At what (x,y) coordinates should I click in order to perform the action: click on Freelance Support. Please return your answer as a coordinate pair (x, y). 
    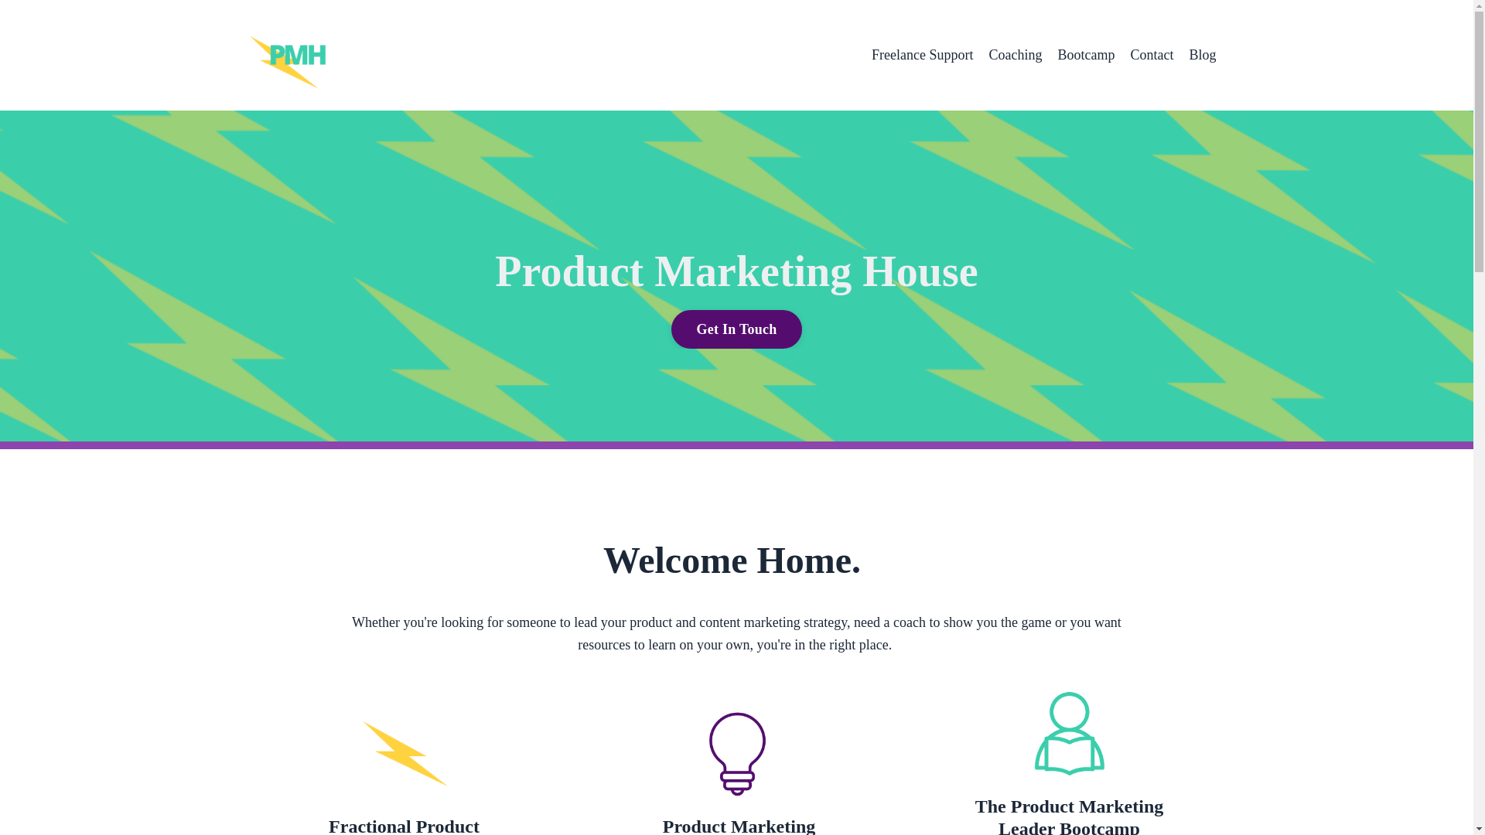
    Looking at the image, I should click on (922, 56).